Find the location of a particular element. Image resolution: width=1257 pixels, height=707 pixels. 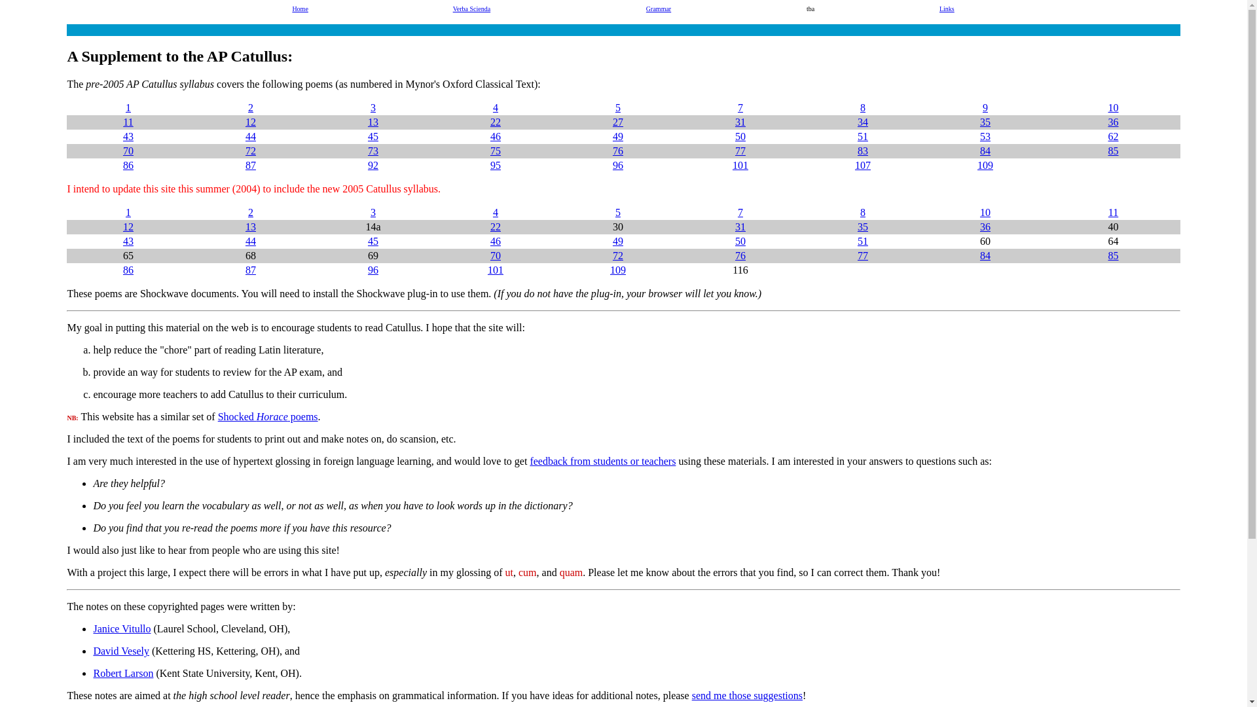

50 is located at coordinates (740, 136).